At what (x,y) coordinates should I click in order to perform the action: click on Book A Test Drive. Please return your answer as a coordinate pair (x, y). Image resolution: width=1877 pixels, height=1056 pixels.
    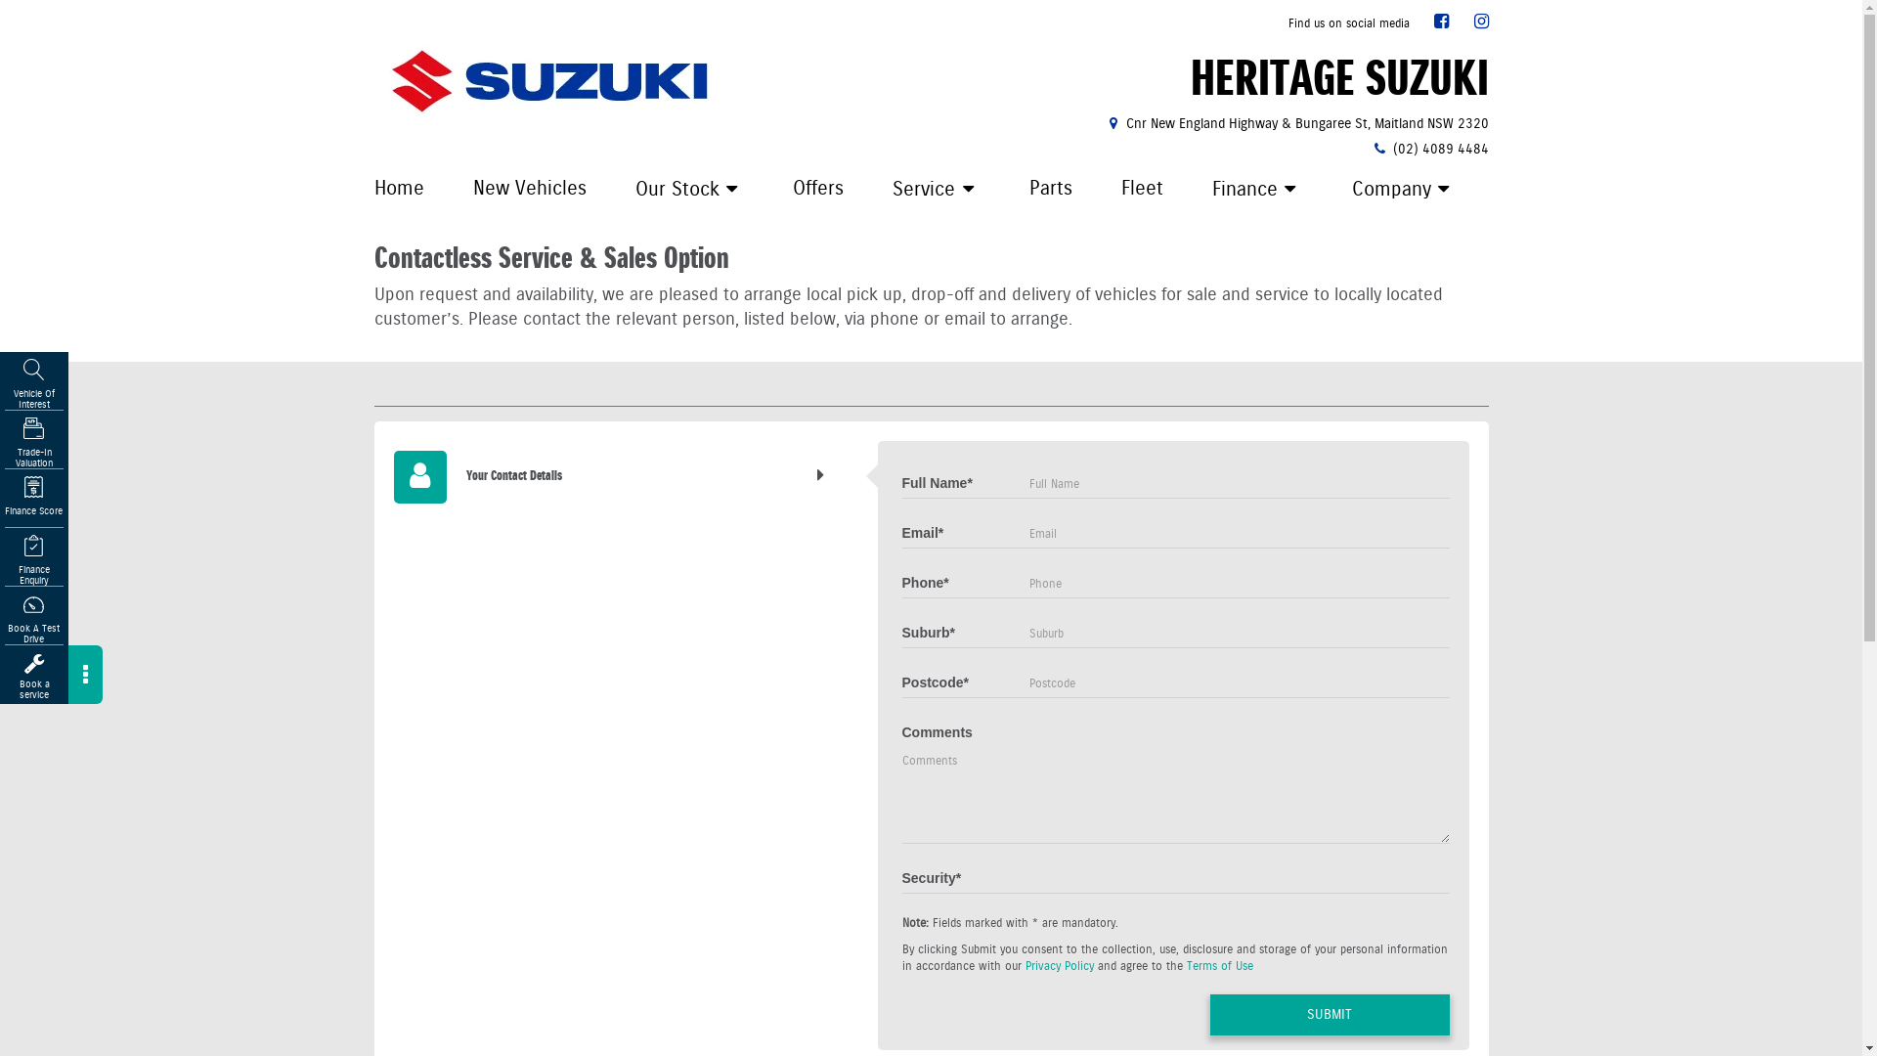
    Looking at the image, I should click on (34, 620).